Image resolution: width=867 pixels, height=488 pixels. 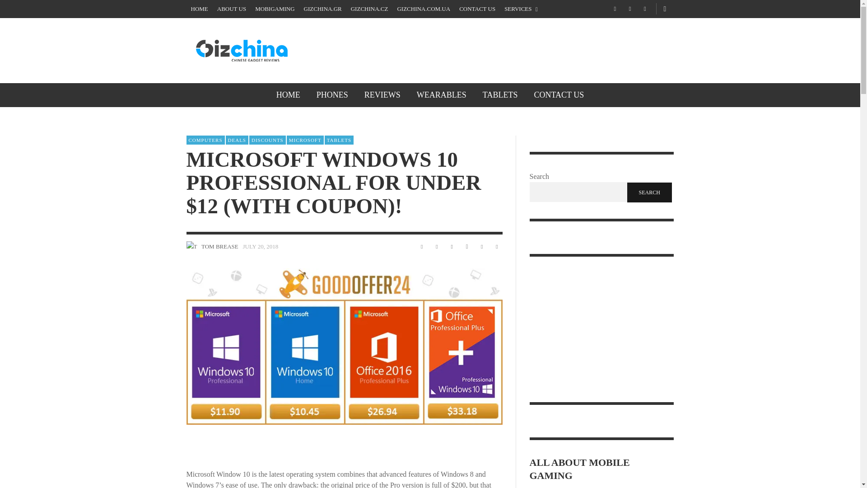 What do you see at coordinates (275, 9) in the screenshot?
I see `MOBIGAMING` at bounding box center [275, 9].